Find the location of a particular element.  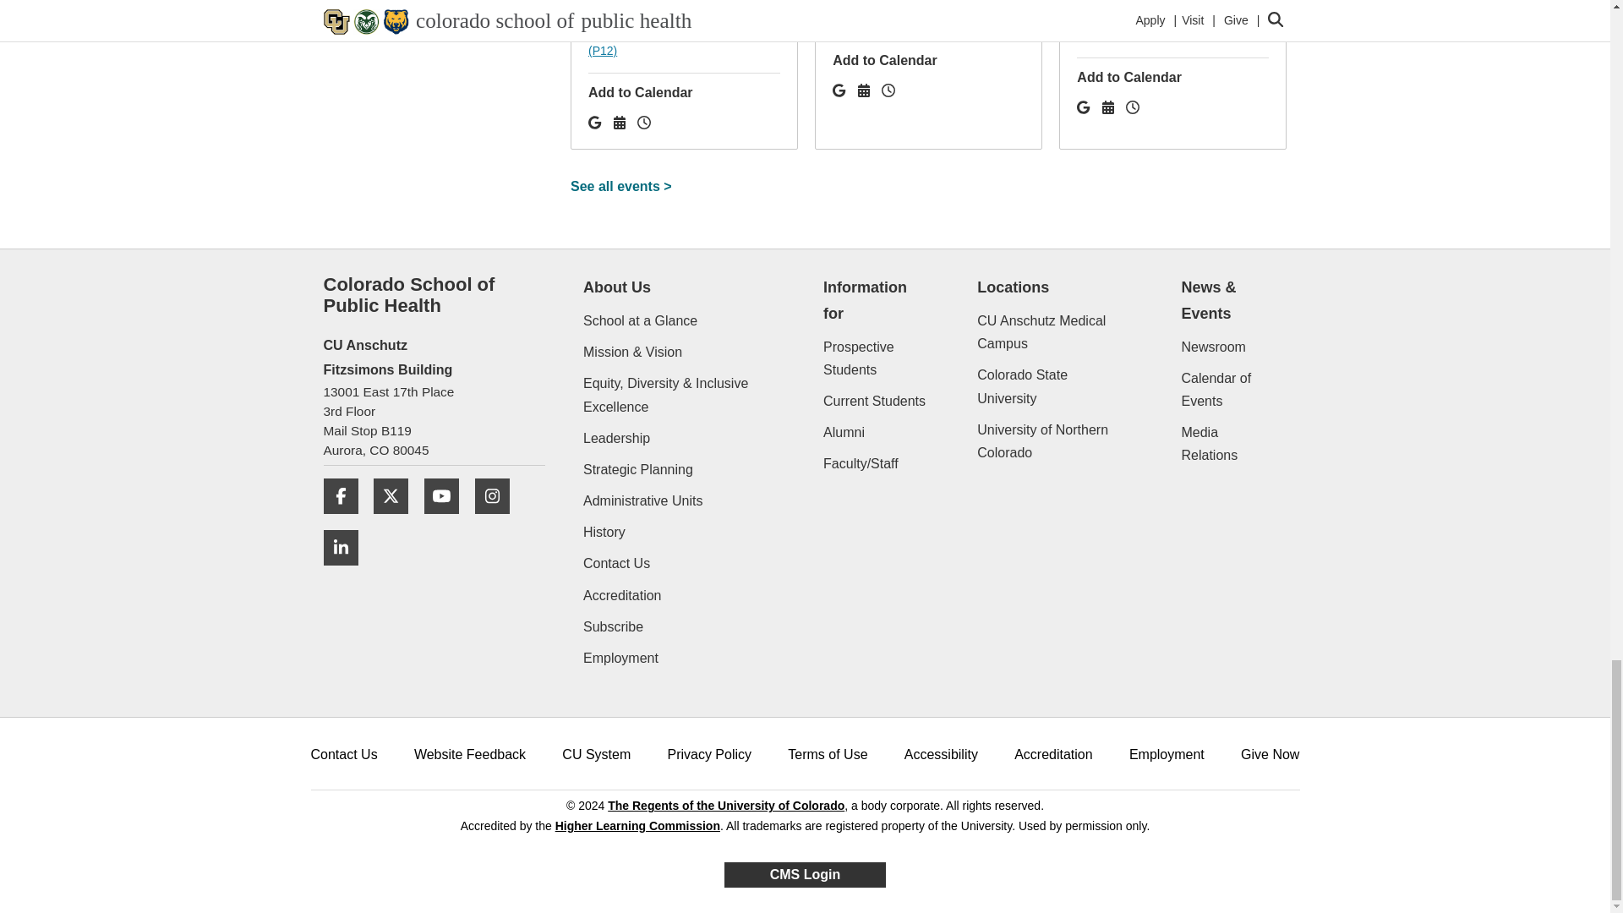

Save to Outlook is located at coordinates (1133, 107).